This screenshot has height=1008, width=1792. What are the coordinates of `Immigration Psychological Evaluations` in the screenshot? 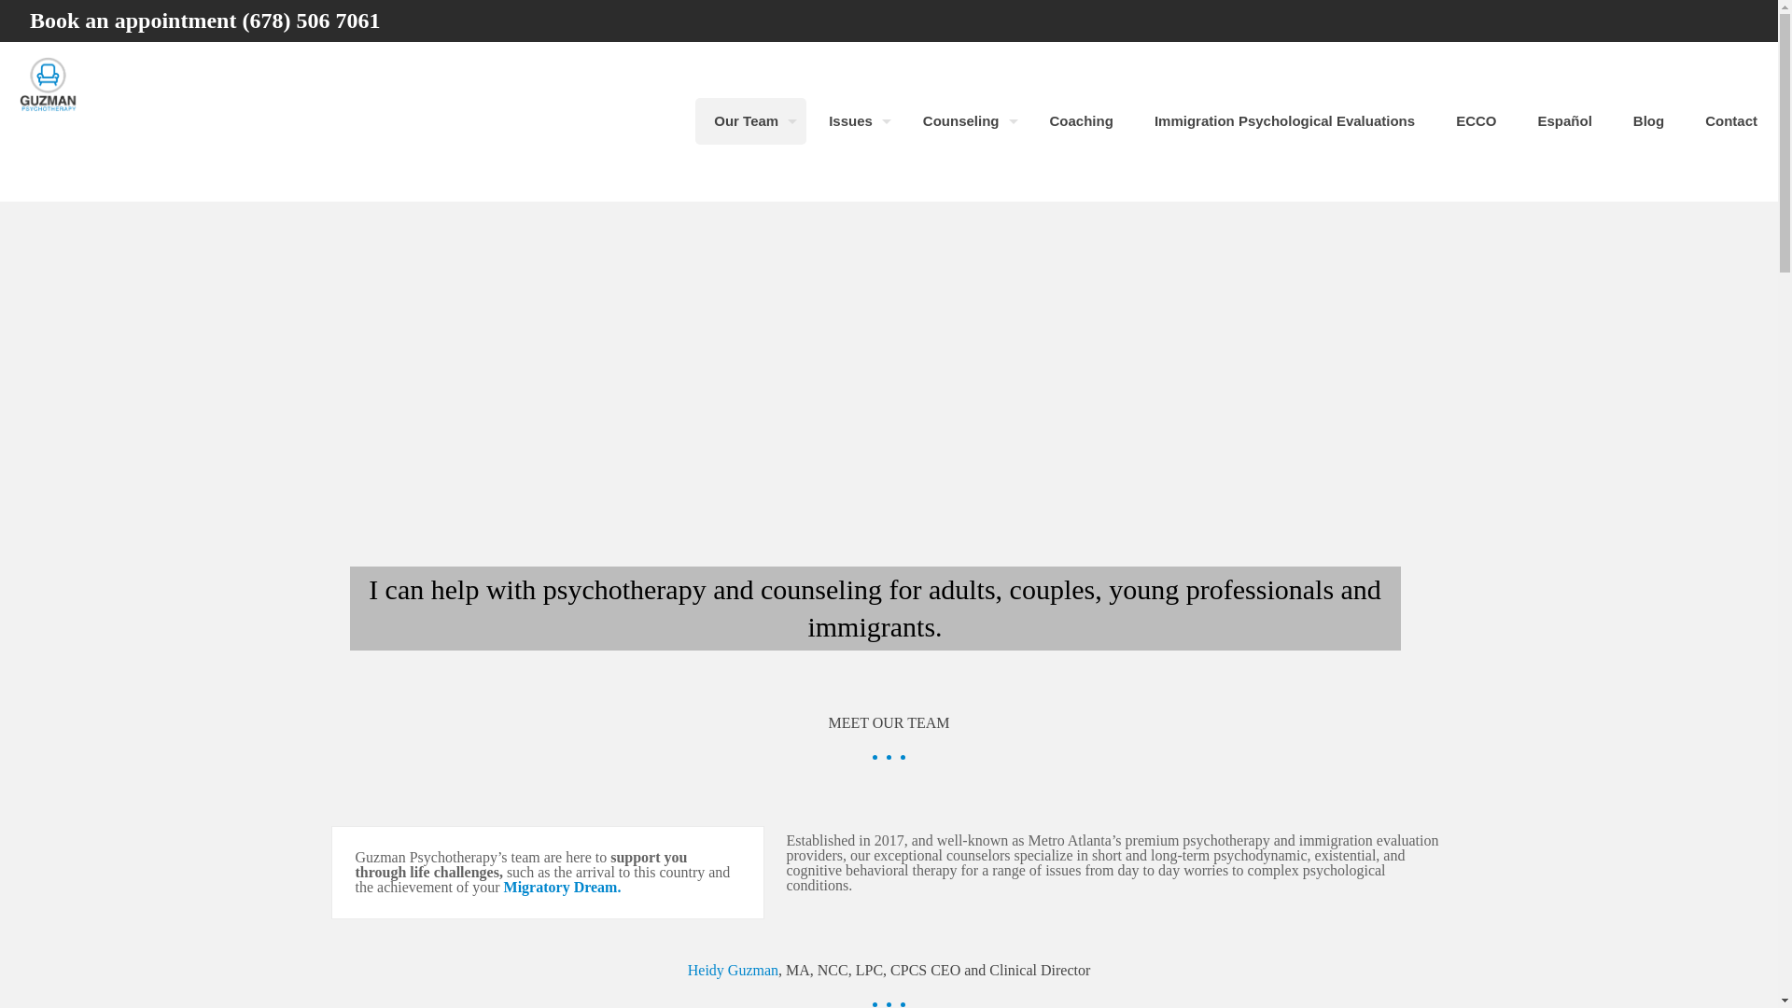 It's located at (1284, 121).